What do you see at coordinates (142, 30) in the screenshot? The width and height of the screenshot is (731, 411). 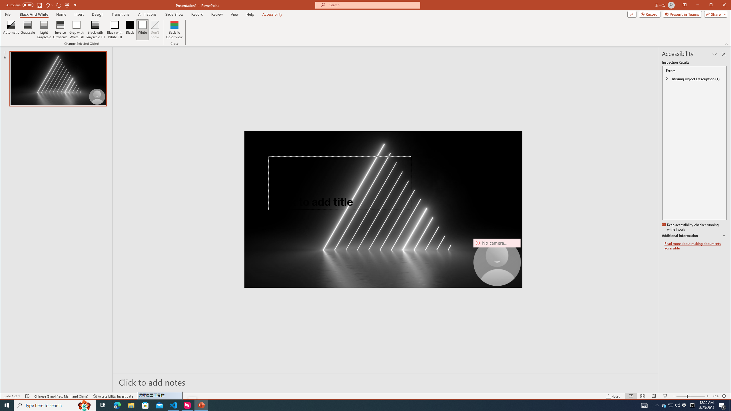 I see `White` at bounding box center [142, 30].